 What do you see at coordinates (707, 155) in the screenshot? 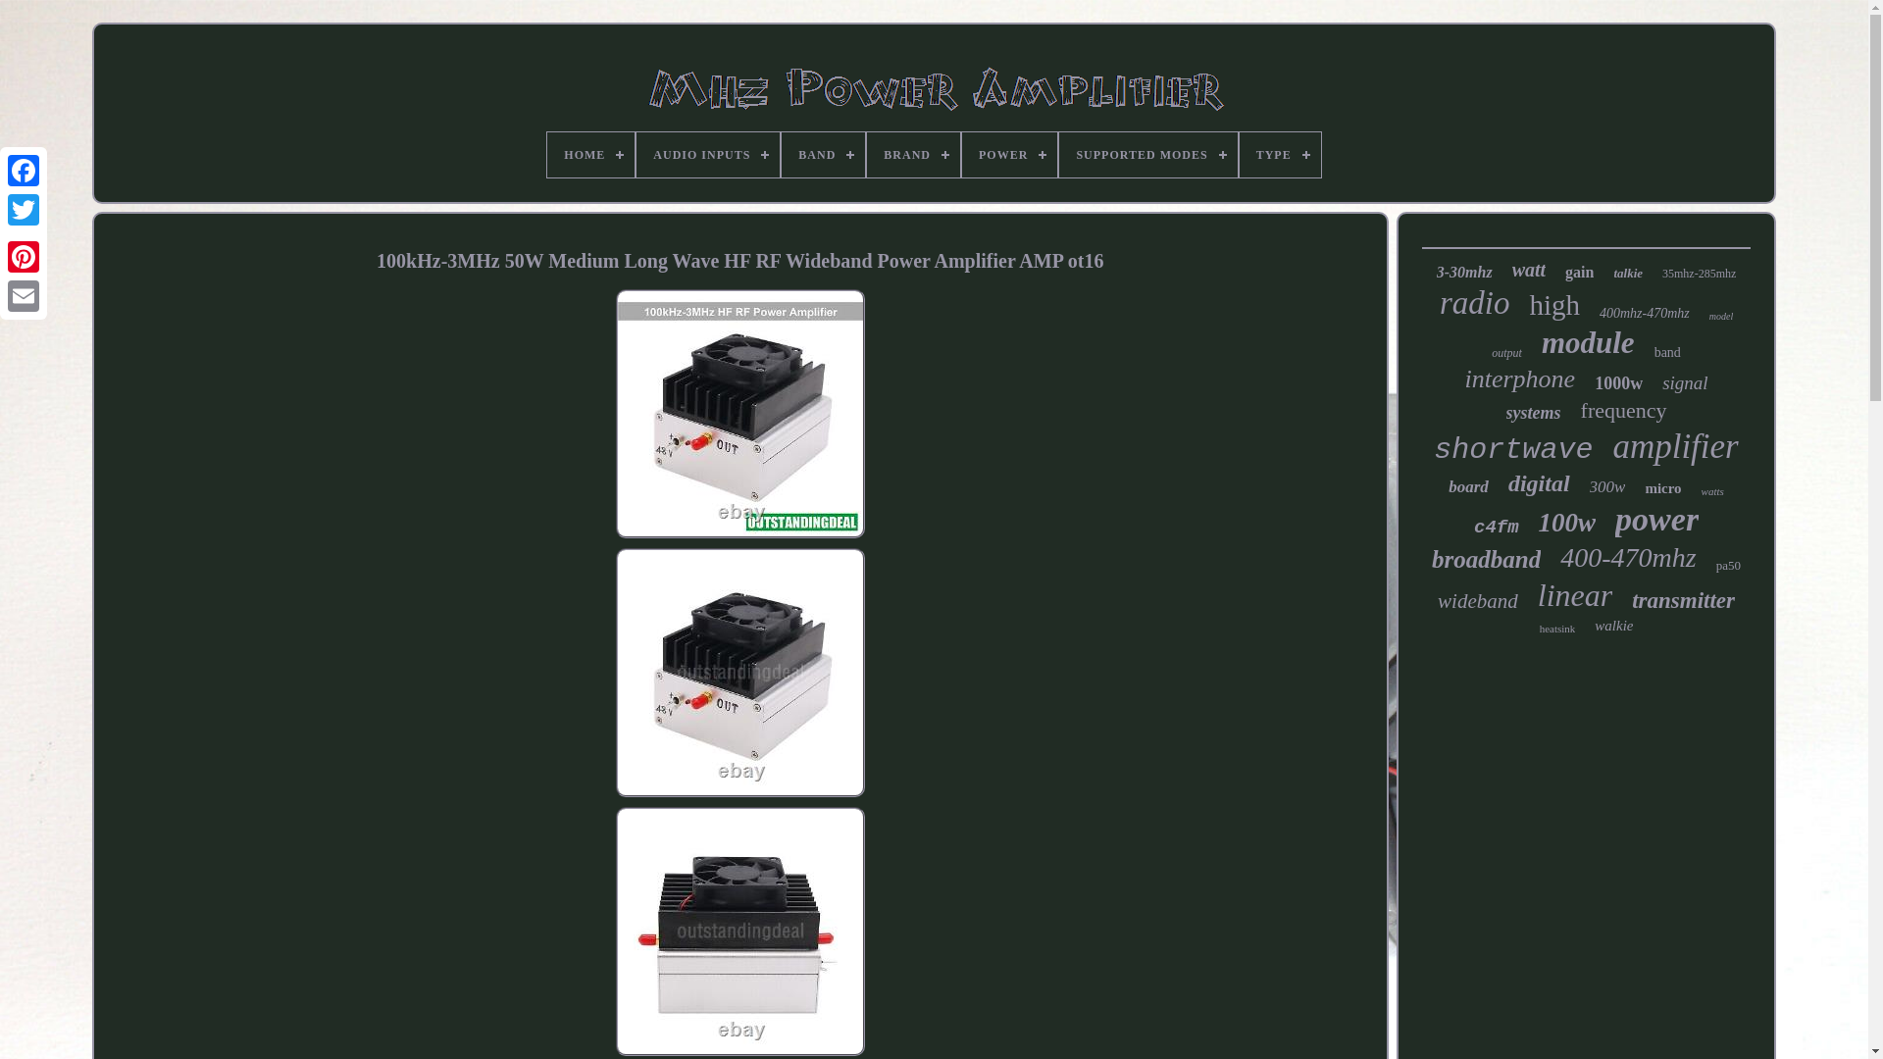
I see `AUDIO INPUTS` at bounding box center [707, 155].